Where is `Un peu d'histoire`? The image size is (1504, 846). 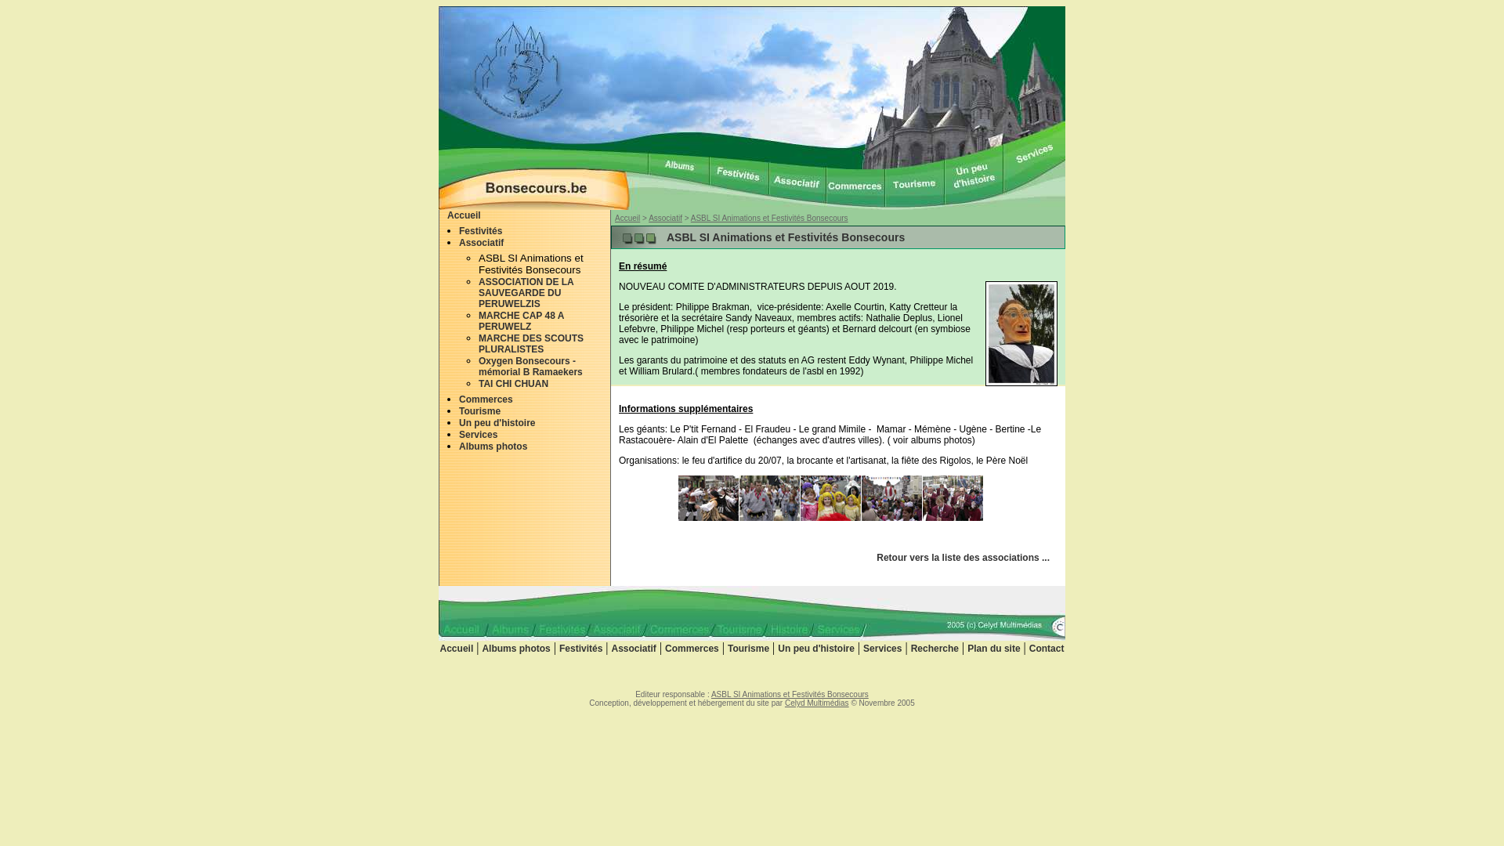
Un peu d'histoire is located at coordinates (497, 423).